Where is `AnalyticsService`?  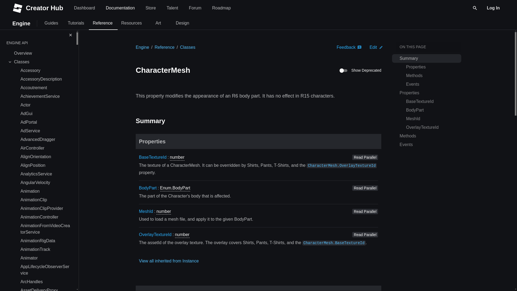 AnalyticsService is located at coordinates (152, 8).